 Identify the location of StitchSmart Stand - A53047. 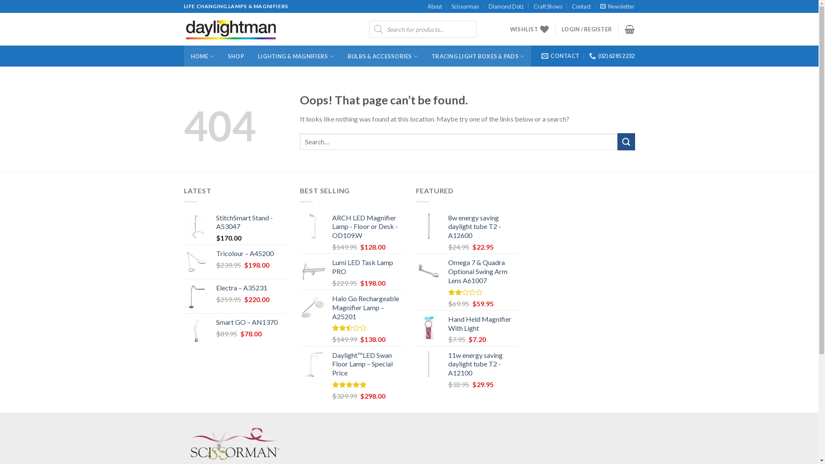
(251, 223).